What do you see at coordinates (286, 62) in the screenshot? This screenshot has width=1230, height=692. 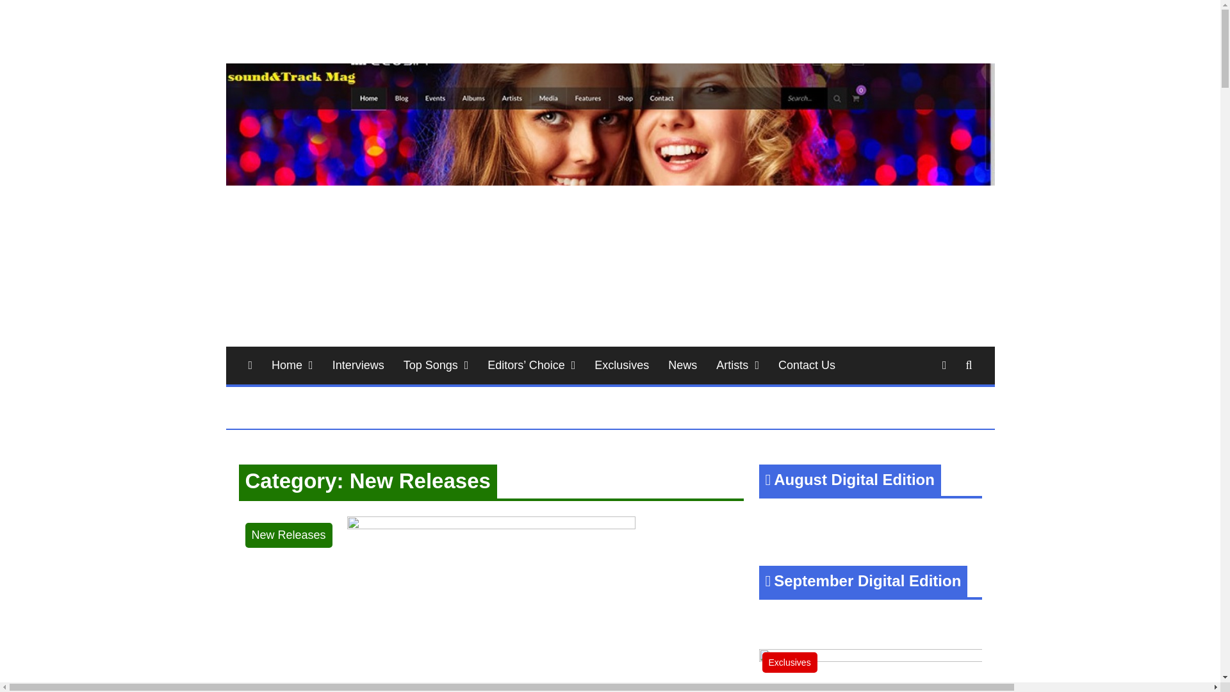 I see `SnT Mag` at bounding box center [286, 62].